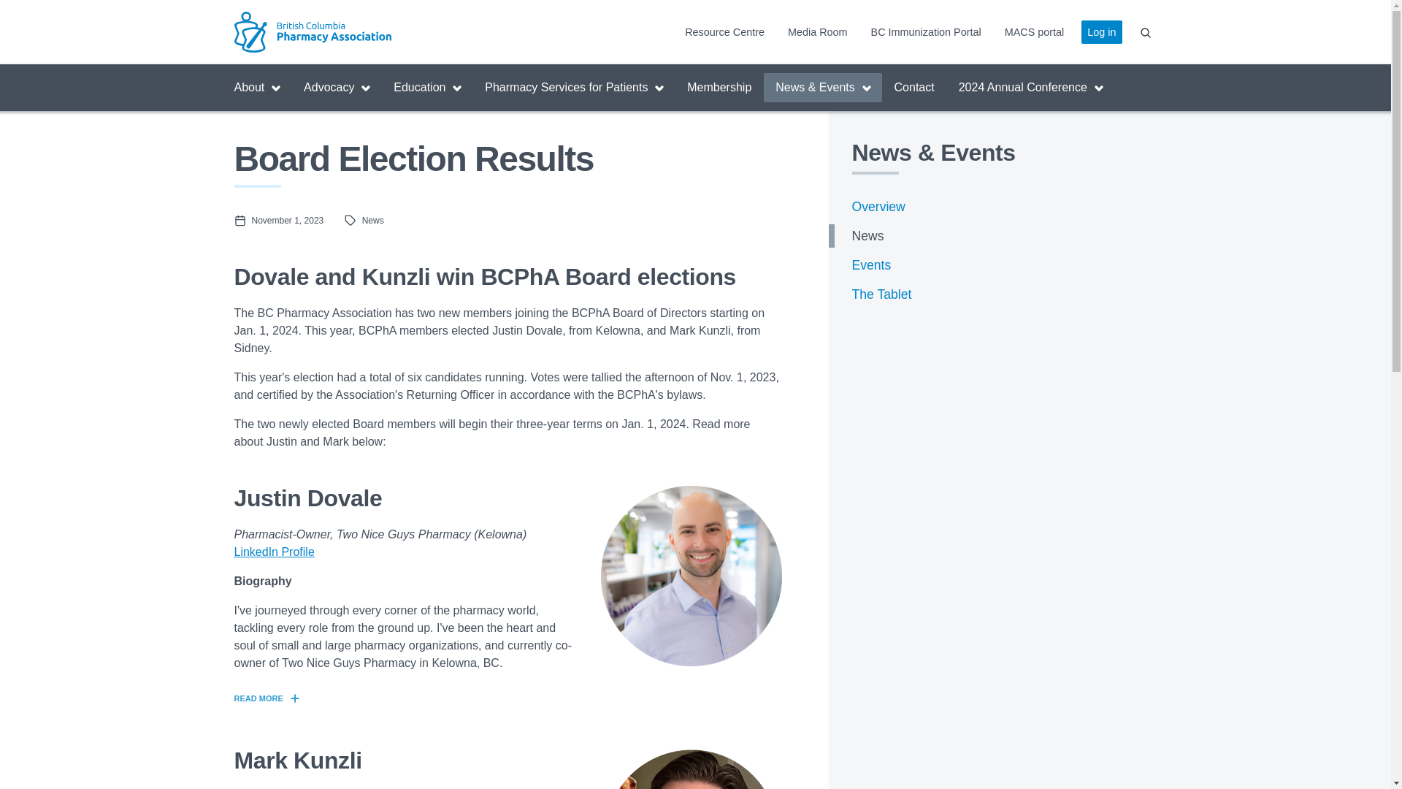  What do you see at coordinates (1034, 32) in the screenshot?
I see `Access to medSask minor ailments guidelines` at bounding box center [1034, 32].